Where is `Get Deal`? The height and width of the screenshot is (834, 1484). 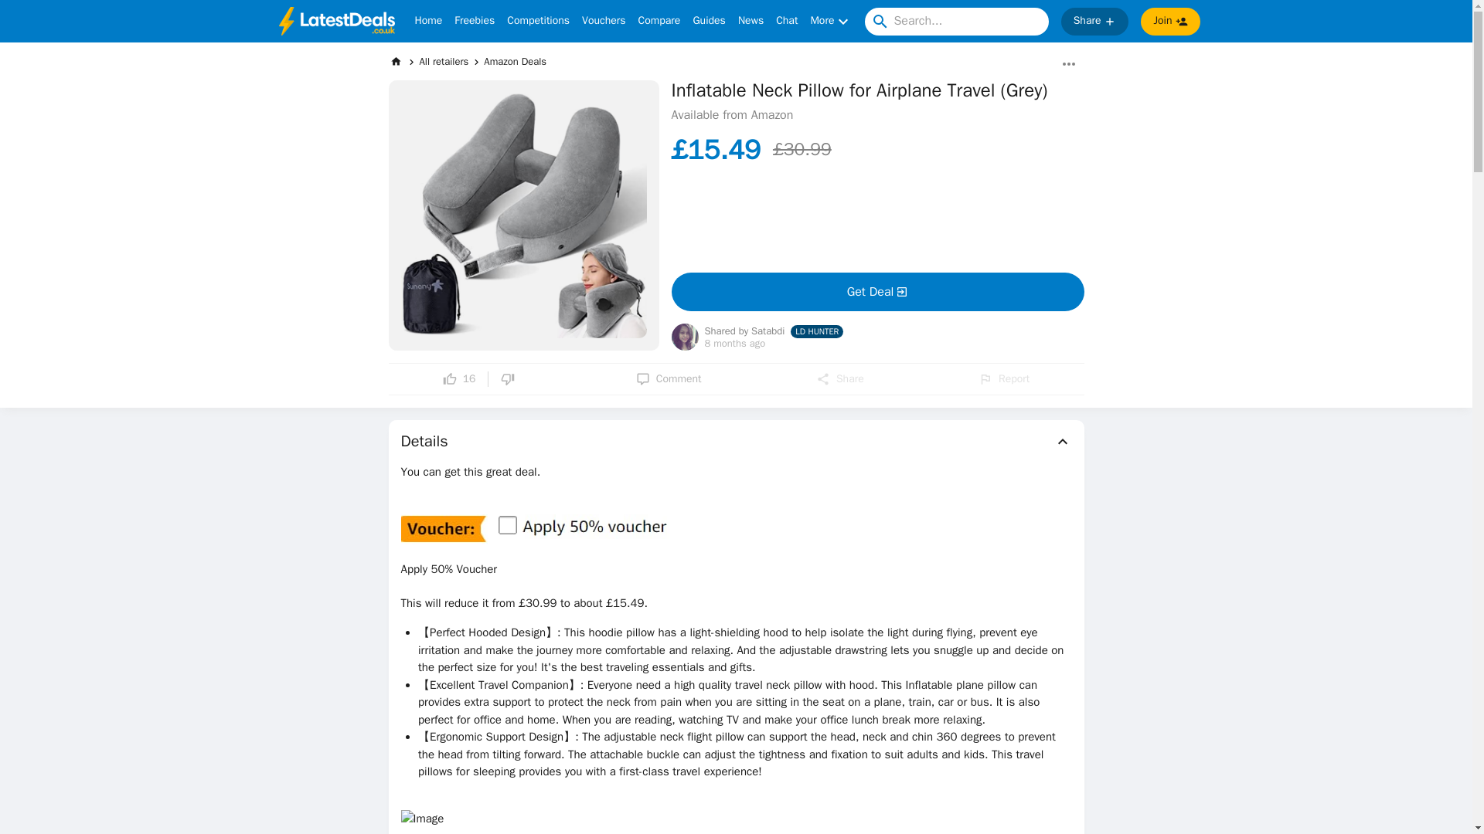 Get Deal is located at coordinates (876, 292).